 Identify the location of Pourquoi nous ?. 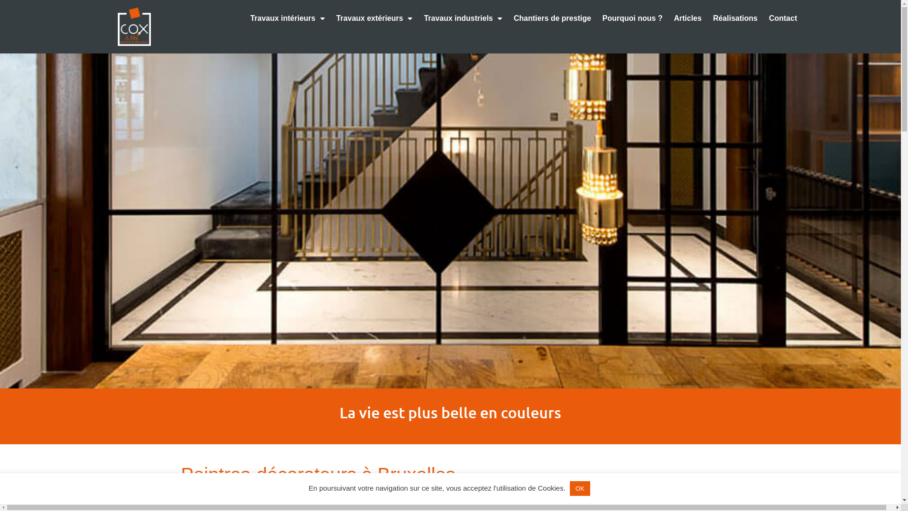
(633, 18).